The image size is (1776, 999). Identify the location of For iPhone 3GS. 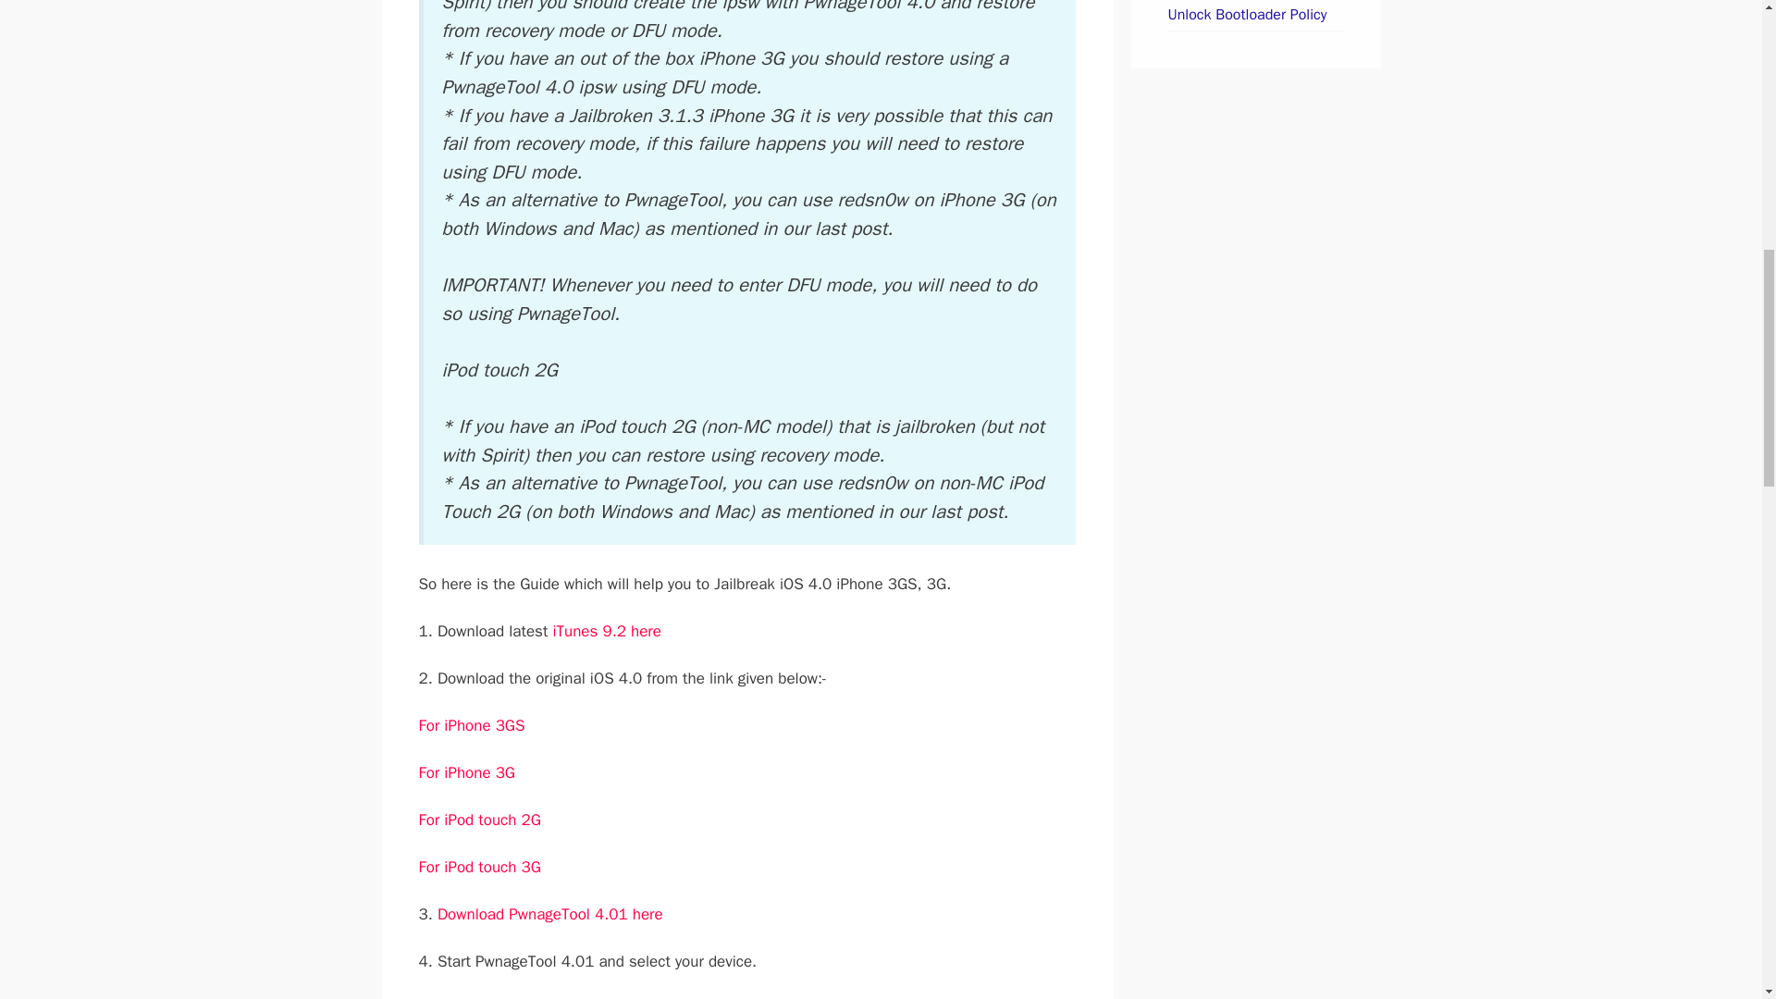
(470, 725).